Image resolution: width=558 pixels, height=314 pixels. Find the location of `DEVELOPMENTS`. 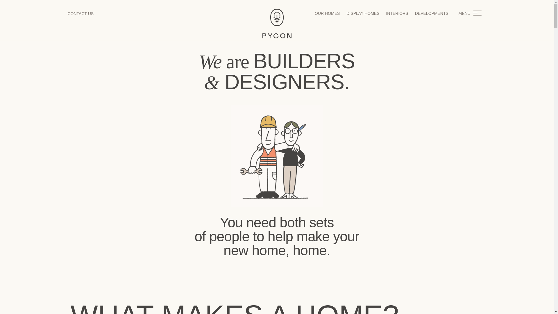

DEVELOPMENTS is located at coordinates (432, 13).